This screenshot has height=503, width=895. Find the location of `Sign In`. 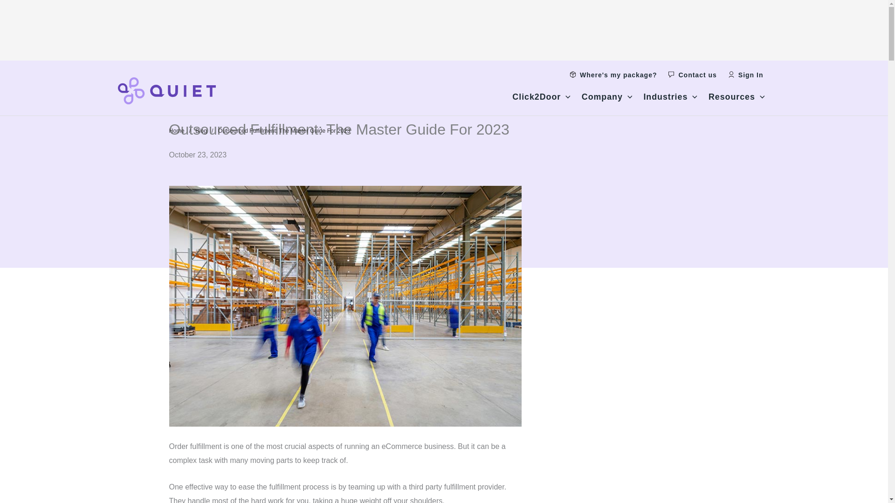

Sign In is located at coordinates (746, 75).